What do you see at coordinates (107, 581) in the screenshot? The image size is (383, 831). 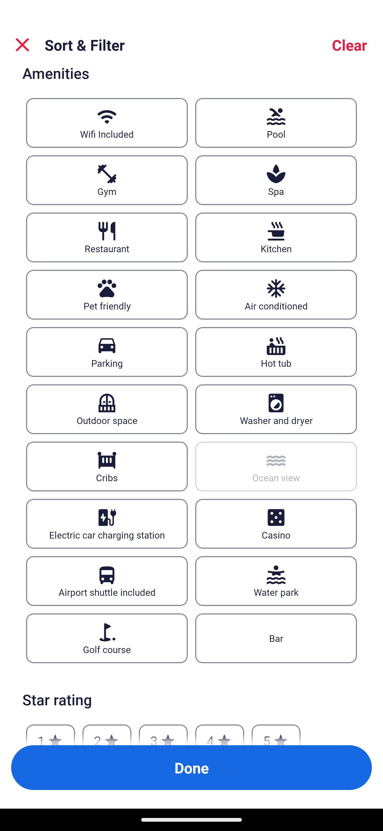 I see `Airport shuttle included` at bounding box center [107, 581].